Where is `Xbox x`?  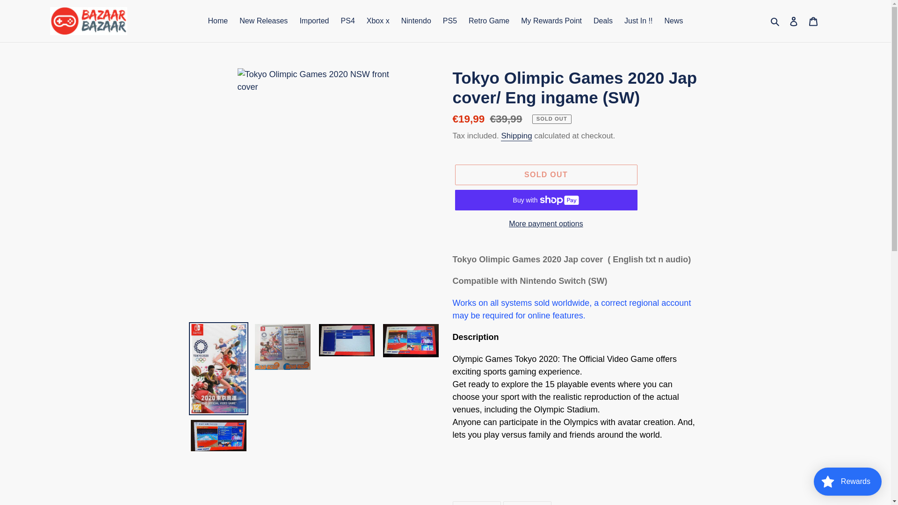 Xbox x is located at coordinates (378, 21).